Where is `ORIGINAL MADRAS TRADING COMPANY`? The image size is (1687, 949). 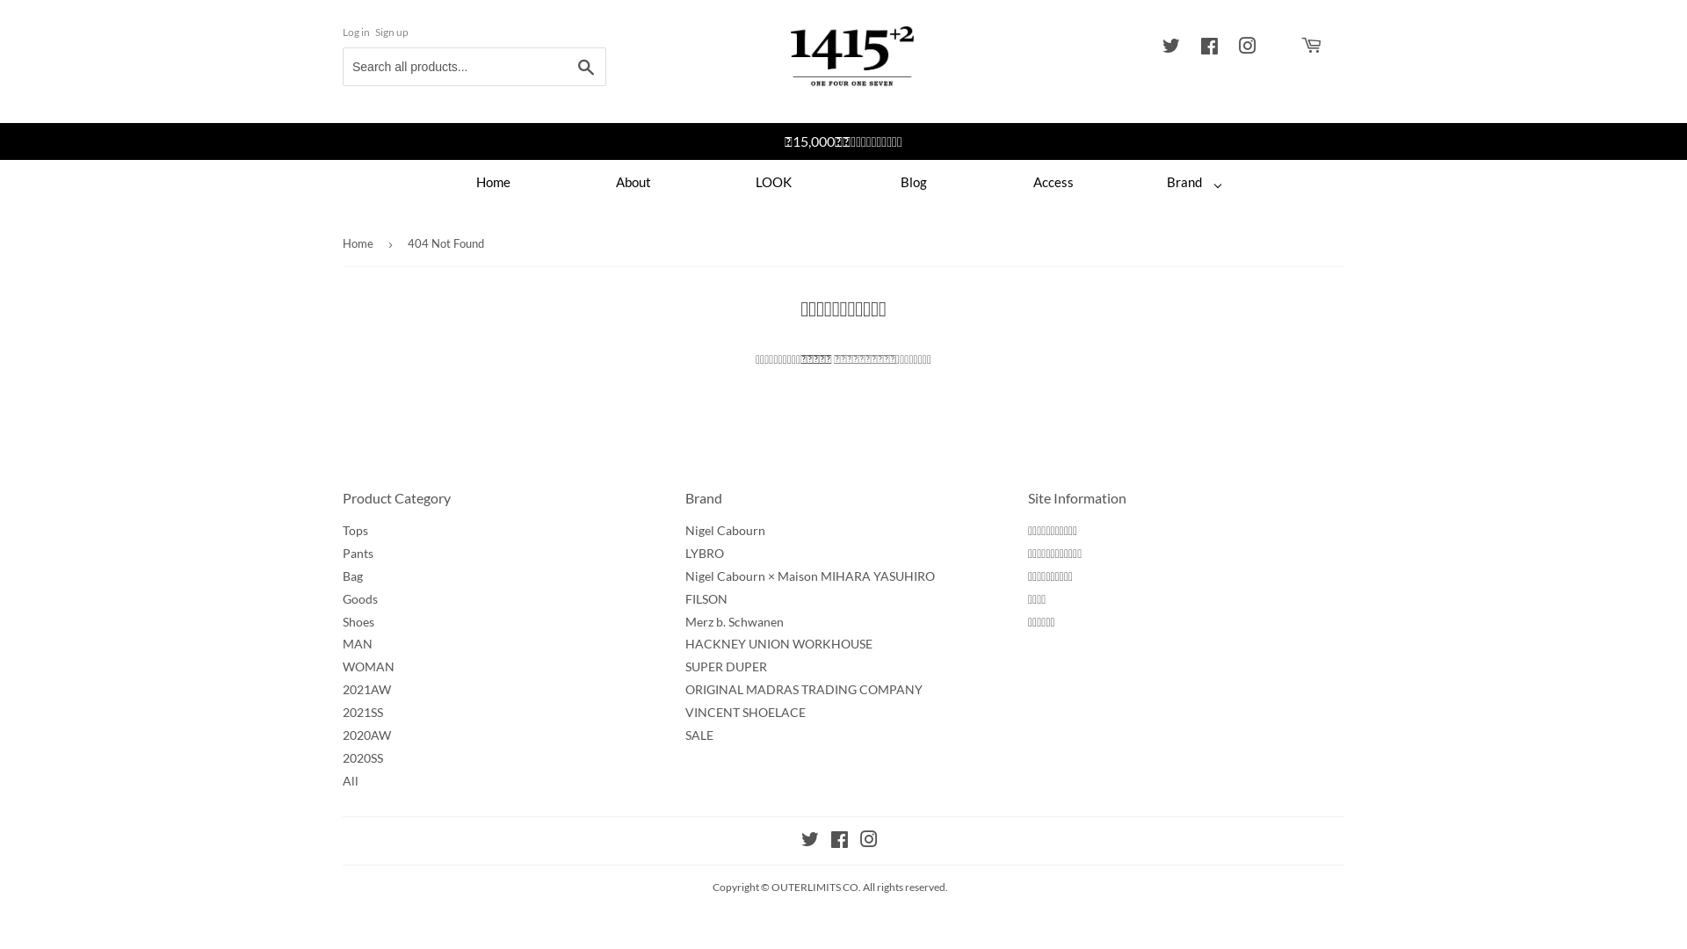 ORIGINAL MADRAS TRADING COMPANY is located at coordinates (804, 689).